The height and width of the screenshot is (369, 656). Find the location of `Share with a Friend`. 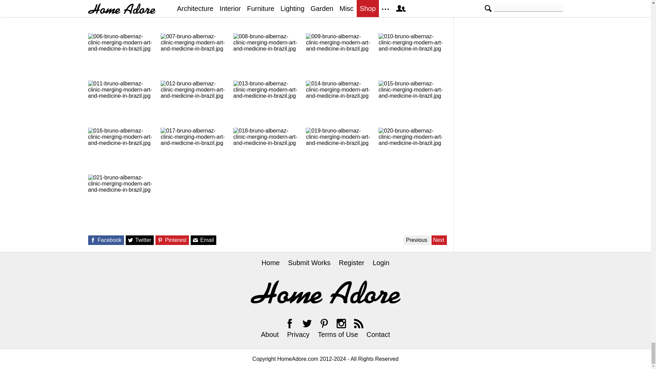

Share with a Friend is located at coordinates (195, 240).